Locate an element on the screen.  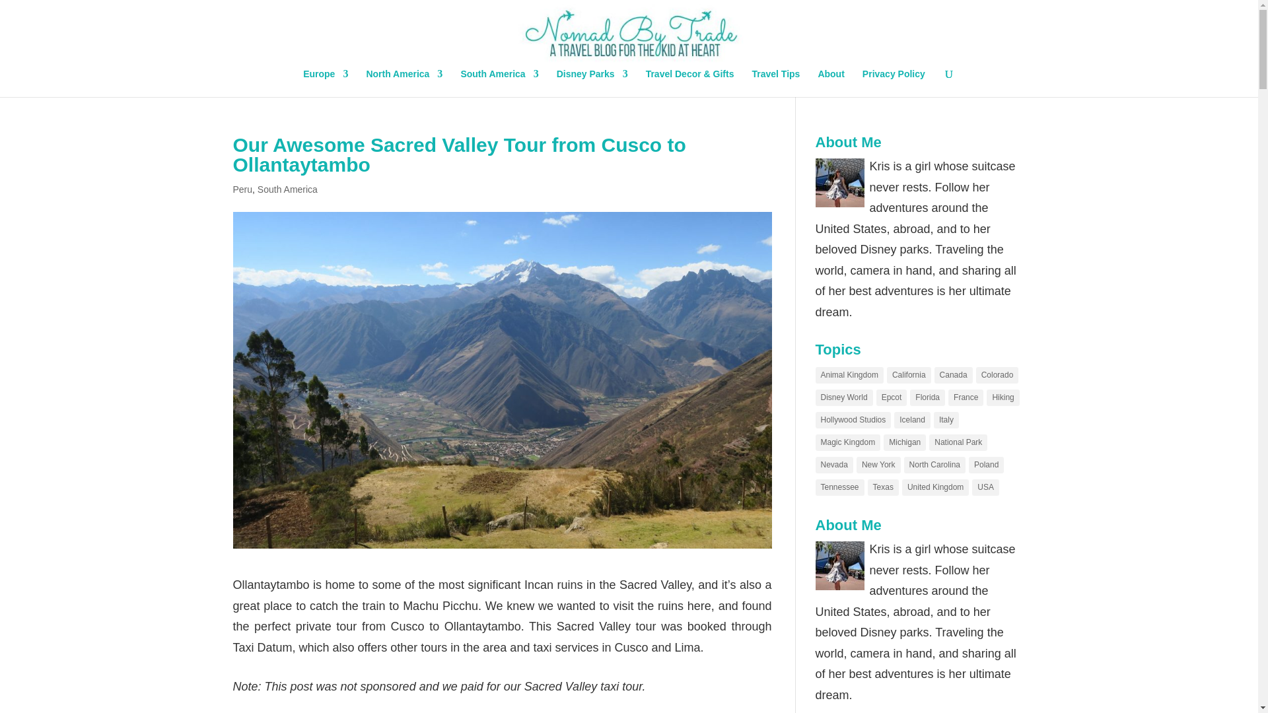
About is located at coordinates (831, 83).